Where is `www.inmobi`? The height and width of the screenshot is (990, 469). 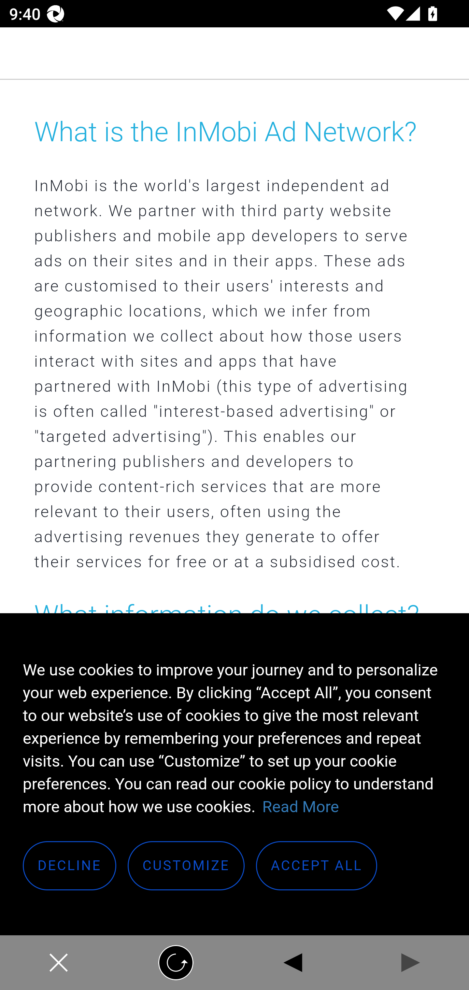
www.inmobi is located at coordinates (234, 53).